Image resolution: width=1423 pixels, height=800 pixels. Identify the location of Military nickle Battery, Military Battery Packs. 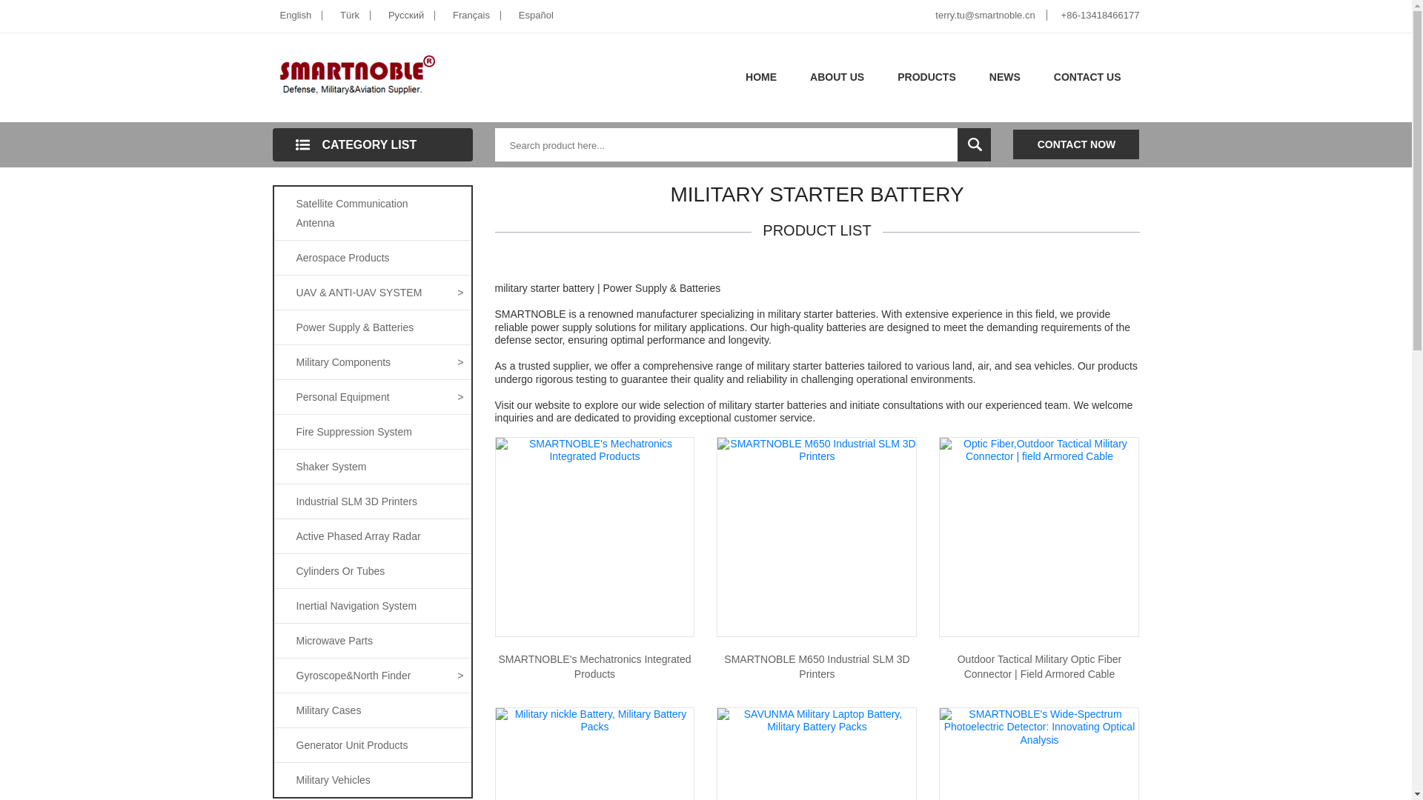
(594, 720).